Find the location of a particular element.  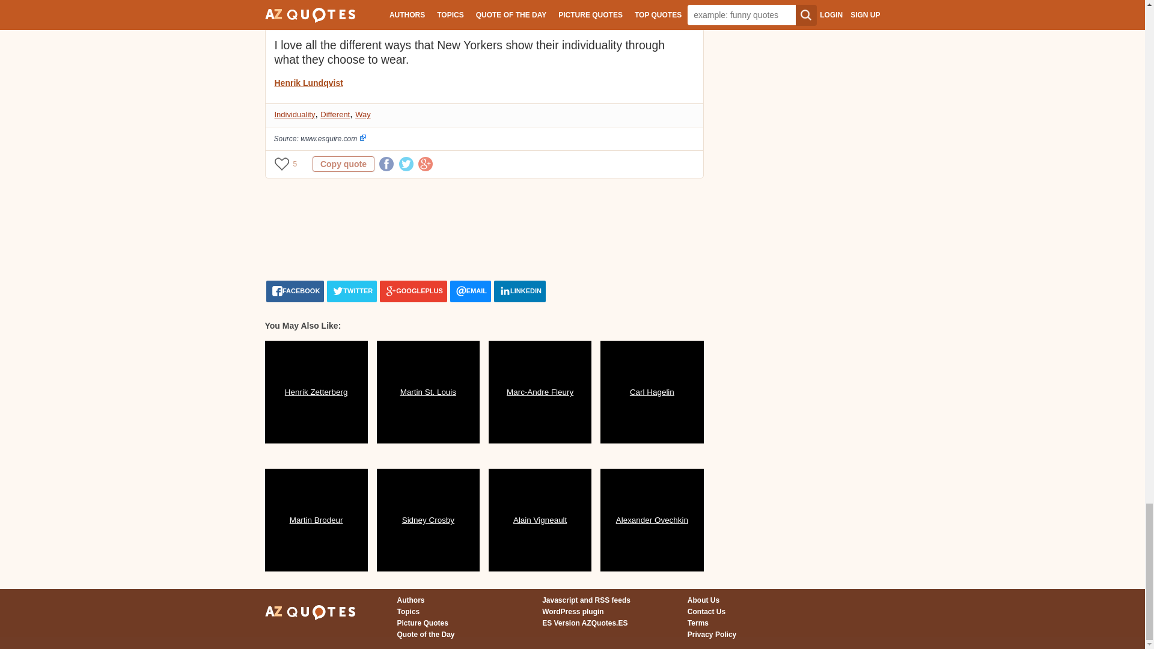

Quote is copied is located at coordinates (343, 2).